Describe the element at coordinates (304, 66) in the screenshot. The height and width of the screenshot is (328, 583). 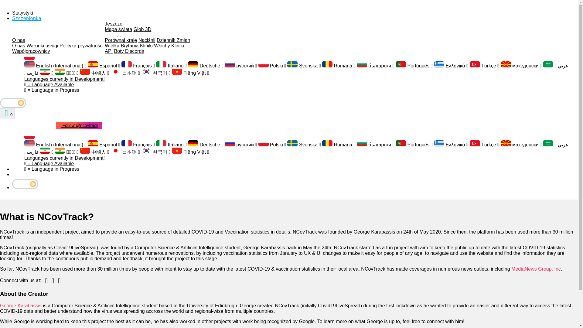
I see `Svenska` at that location.